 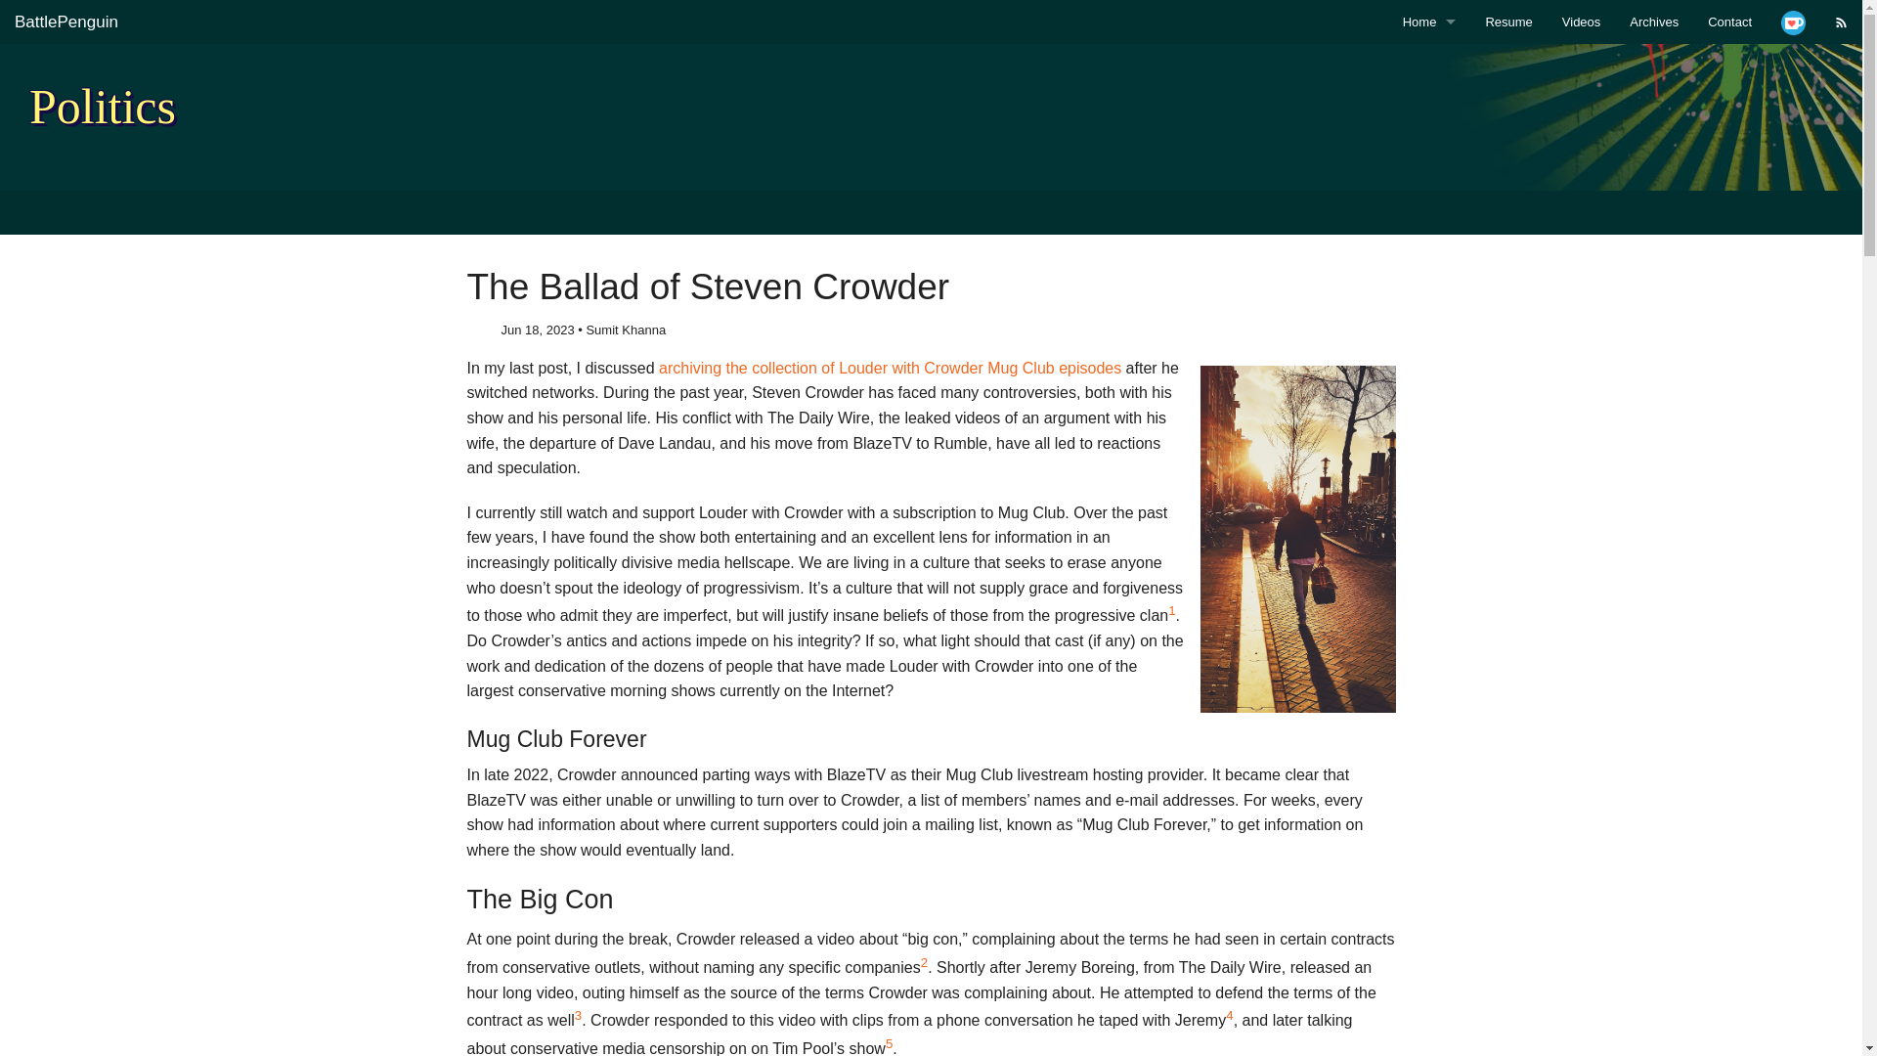 What do you see at coordinates (1346, 242) in the screenshot?
I see `Perspective` at bounding box center [1346, 242].